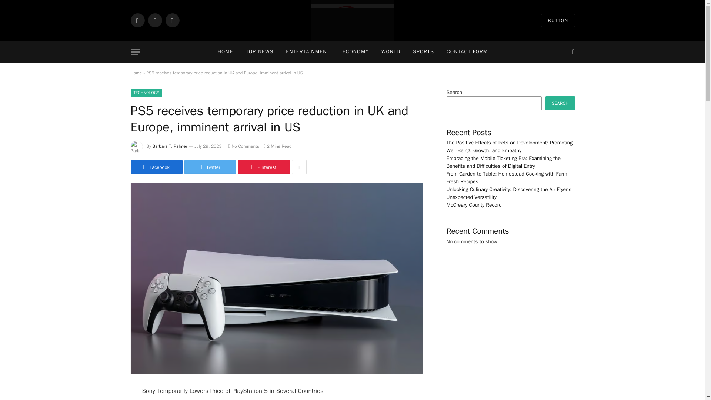 This screenshot has height=400, width=711. I want to click on HOME, so click(225, 52).